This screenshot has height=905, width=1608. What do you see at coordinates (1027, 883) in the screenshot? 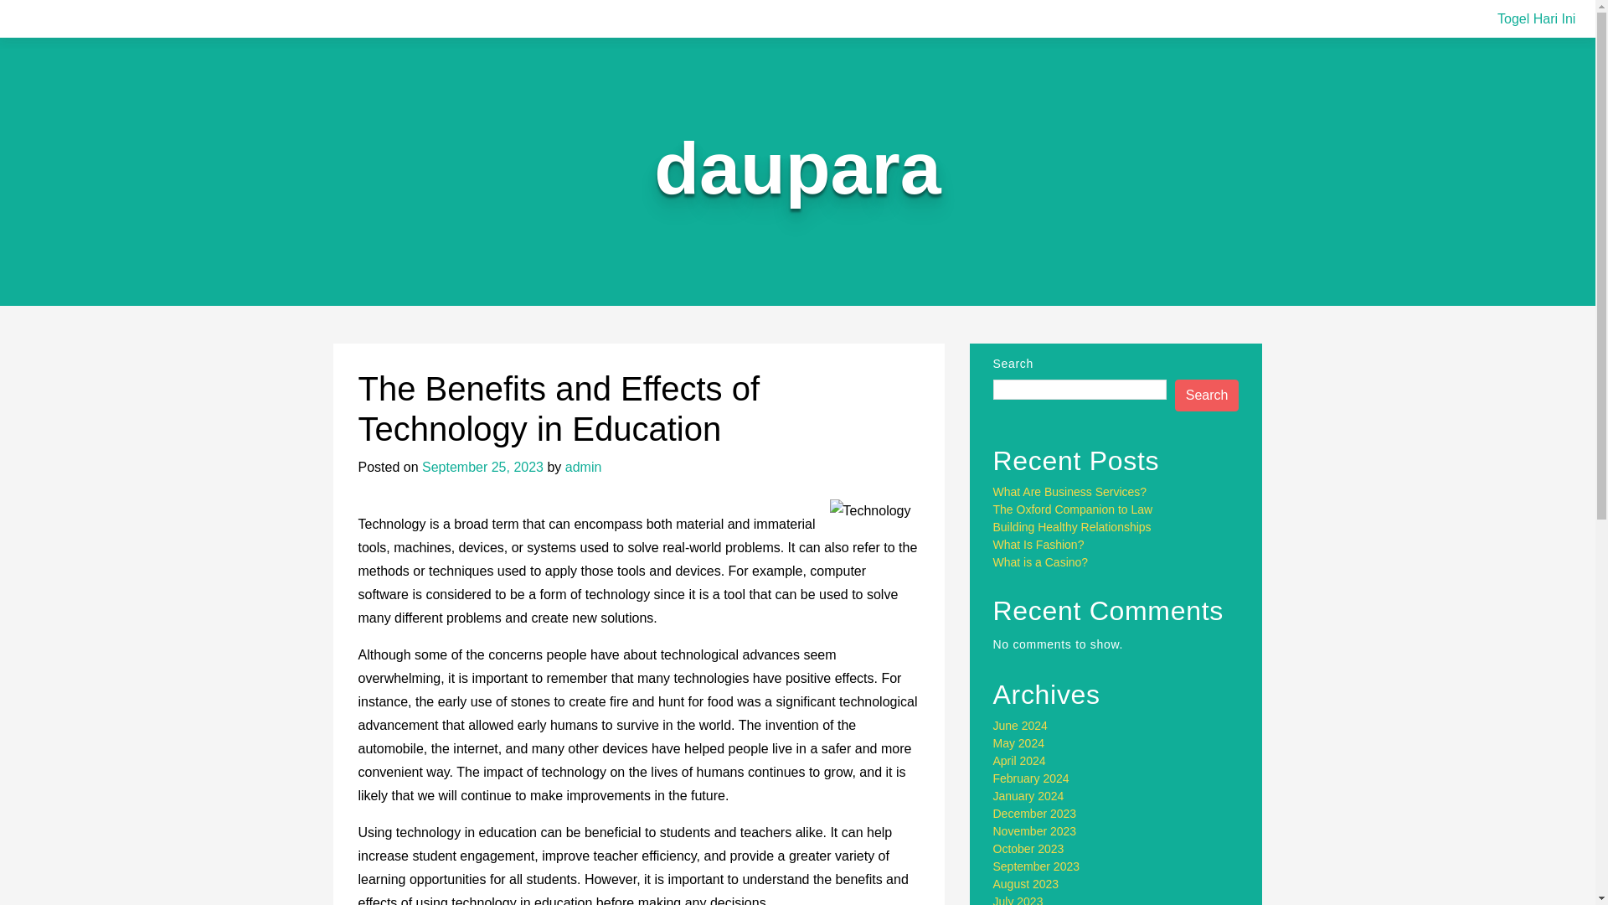
I see `August 2023` at bounding box center [1027, 883].